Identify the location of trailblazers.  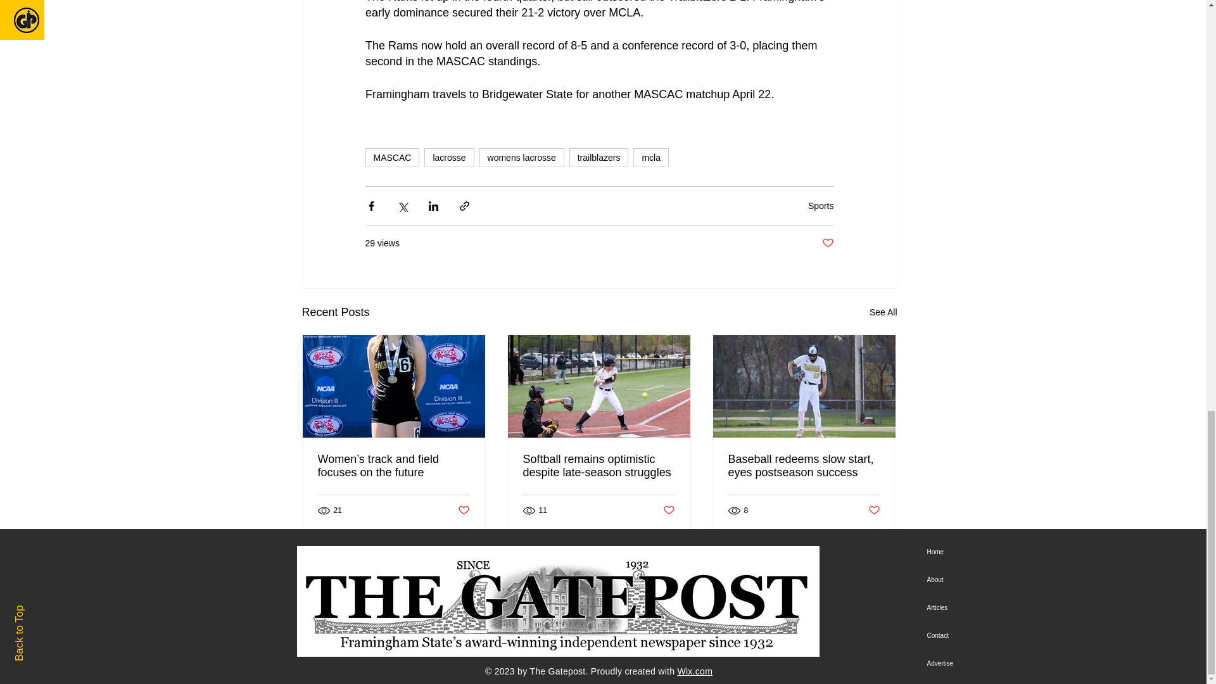
(598, 157).